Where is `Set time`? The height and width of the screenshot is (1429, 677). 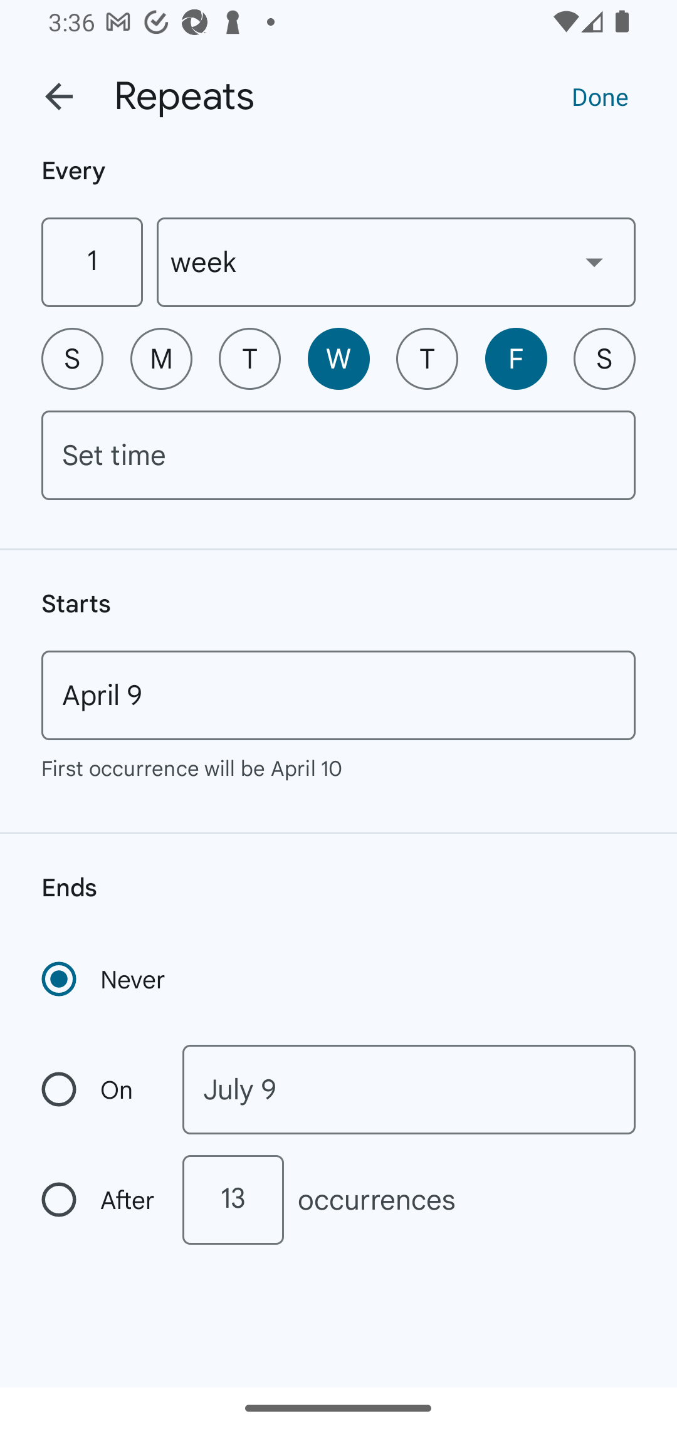 Set time is located at coordinates (338, 455).